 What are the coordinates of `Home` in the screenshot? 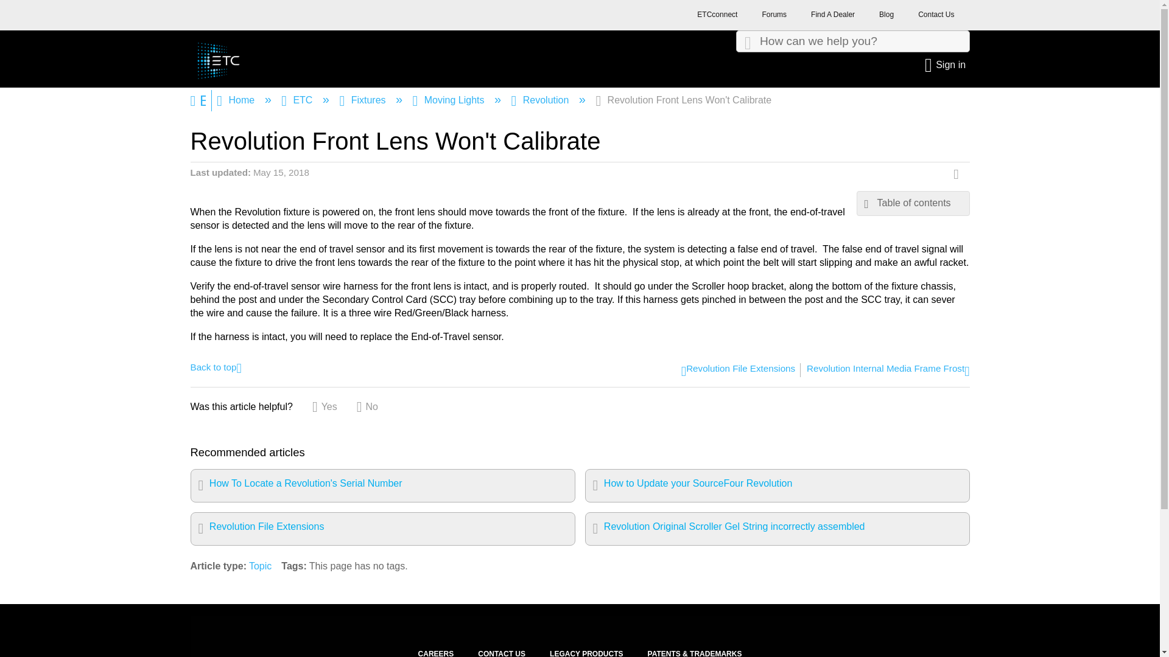 It's located at (236, 100).